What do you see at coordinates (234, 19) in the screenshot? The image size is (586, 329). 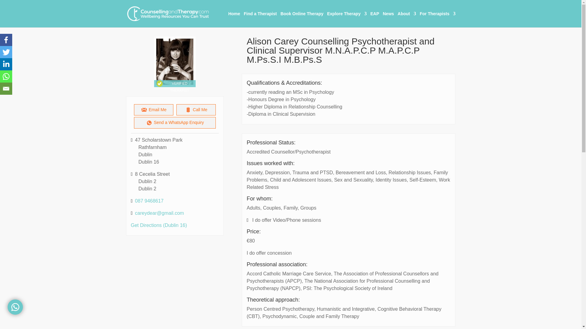 I see `Home` at bounding box center [234, 19].